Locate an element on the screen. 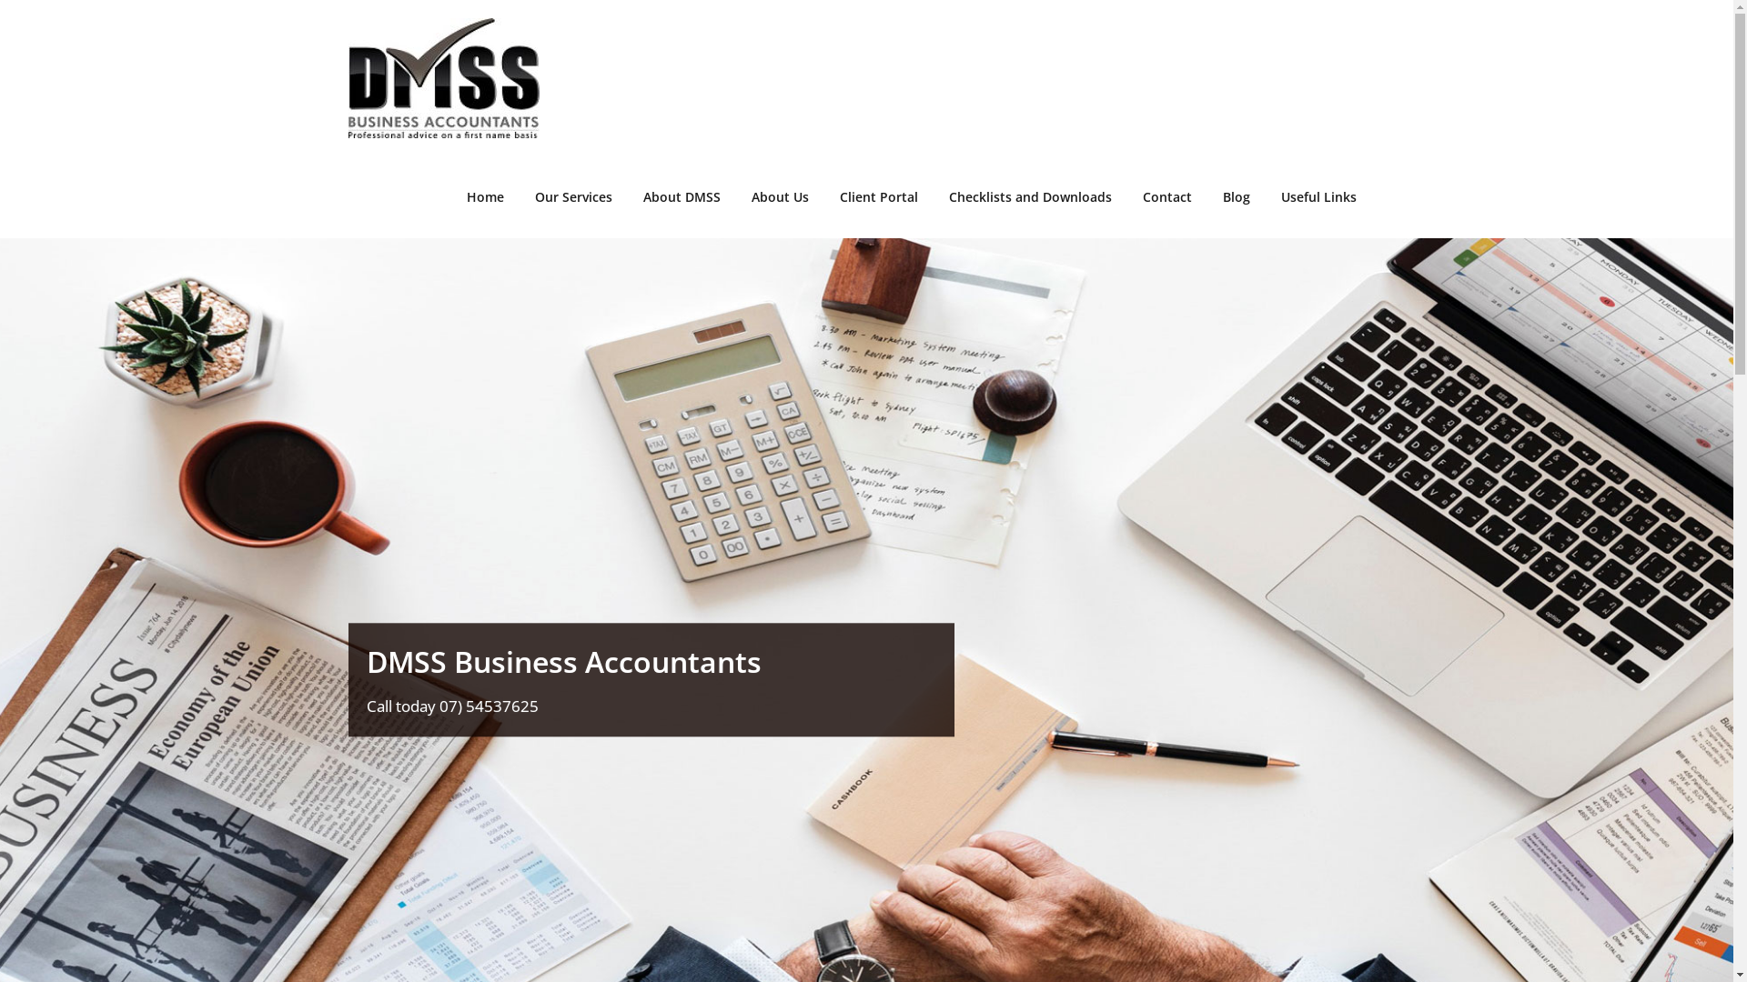 This screenshot has width=1747, height=982. Client Portal is located at coordinates (879, 197).